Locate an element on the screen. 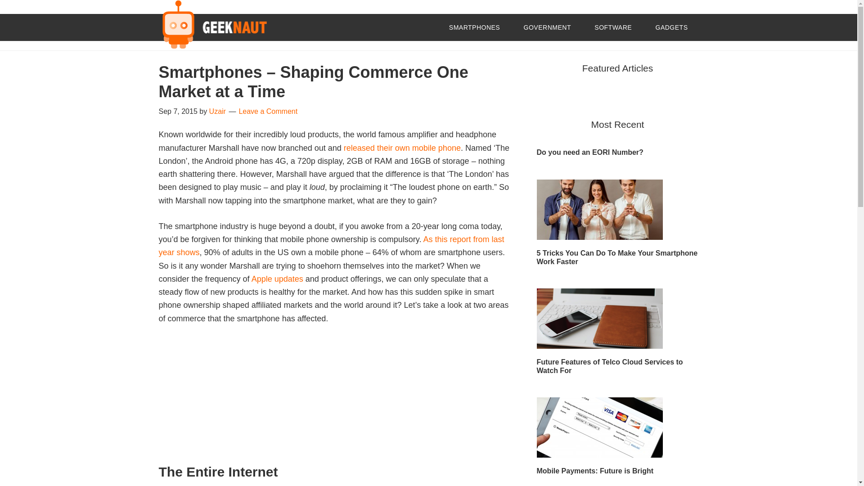 This screenshot has width=864, height=486. Do you need an EORI Number? is located at coordinates (589, 152).